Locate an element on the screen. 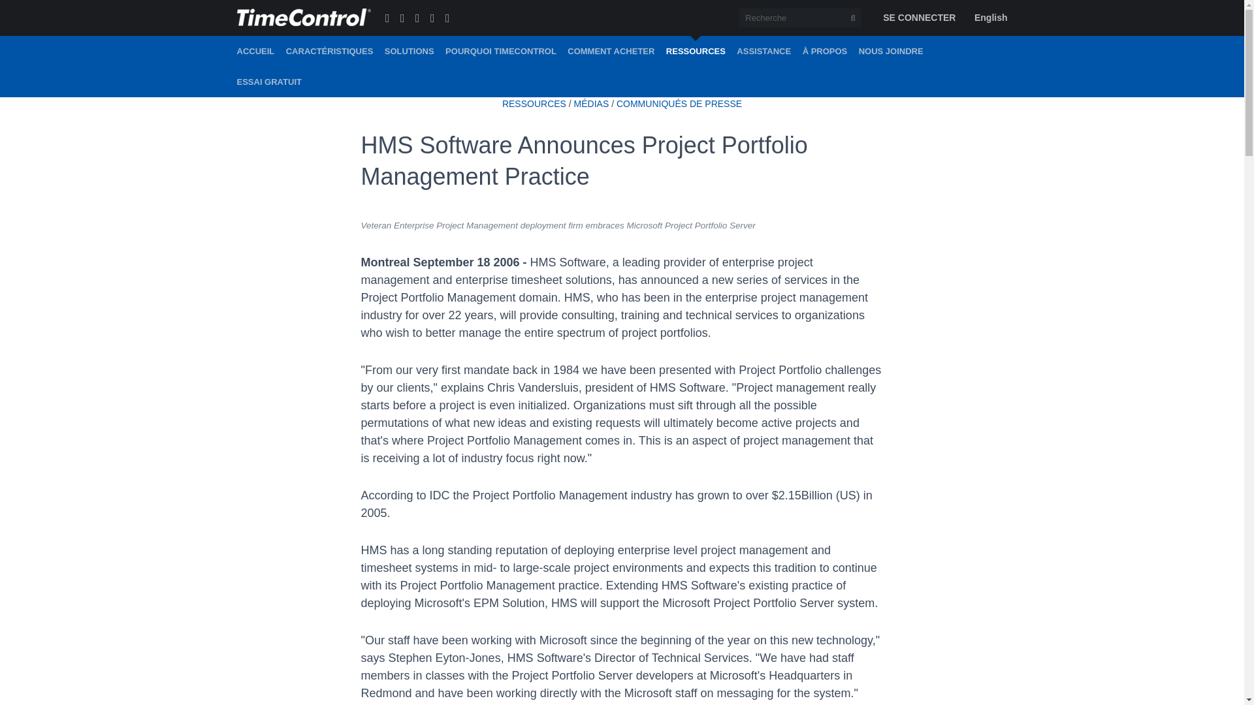 This screenshot has width=1254, height=705. RESSOURCES is located at coordinates (696, 51).